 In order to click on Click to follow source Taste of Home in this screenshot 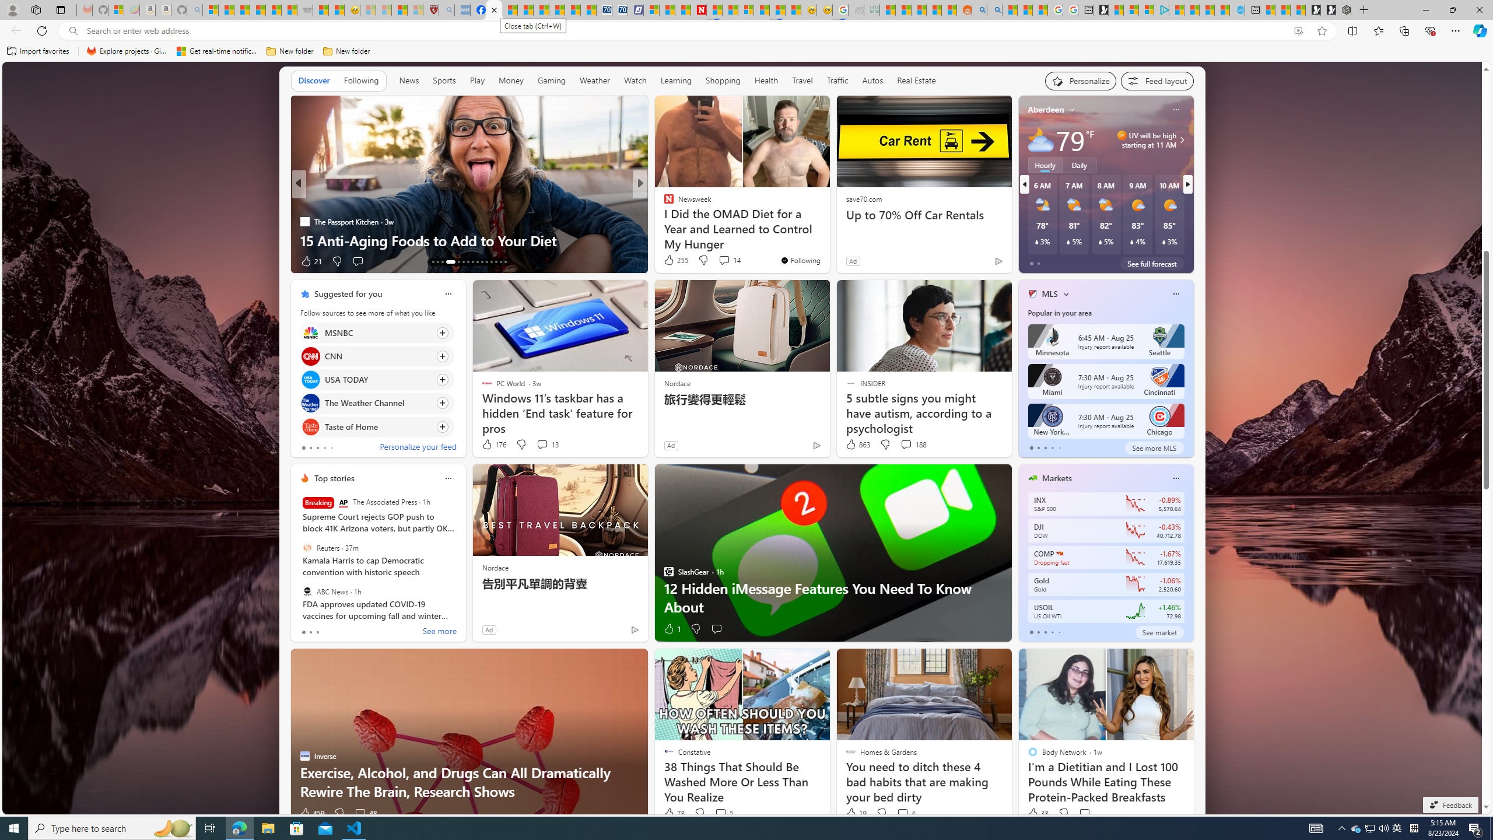, I will do `click(377, 426)`.